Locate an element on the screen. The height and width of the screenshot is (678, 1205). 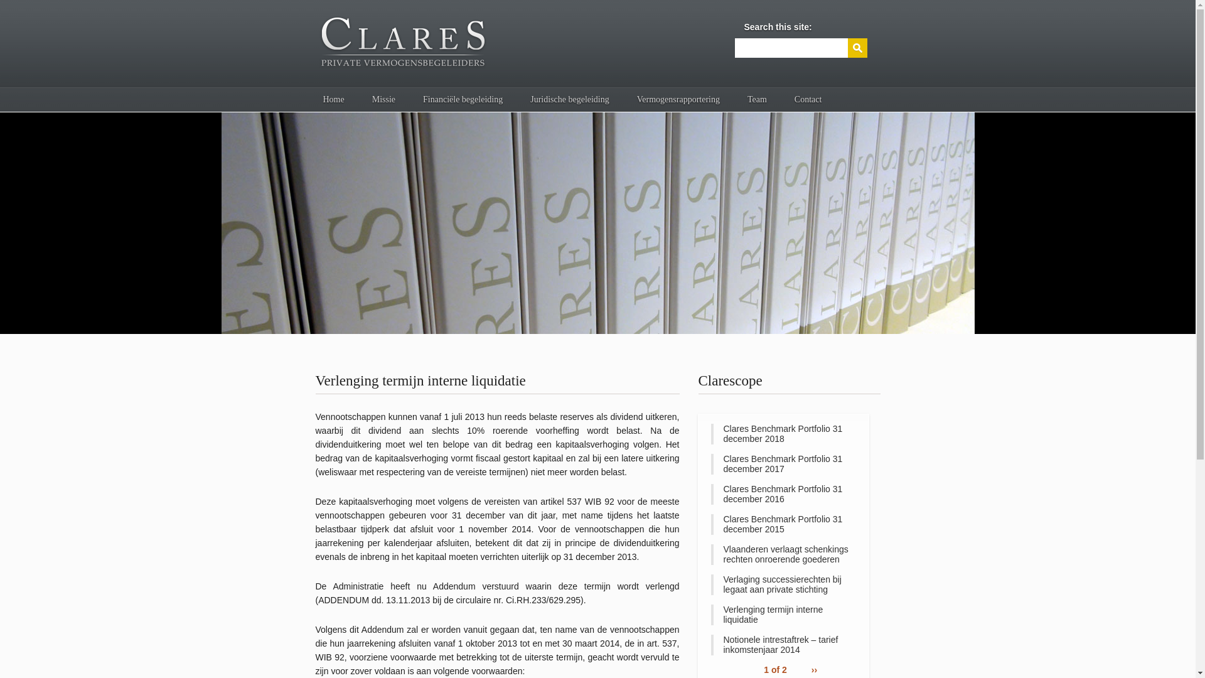
Enter the terms you wish to search for. is located at coordinates (791, 48).